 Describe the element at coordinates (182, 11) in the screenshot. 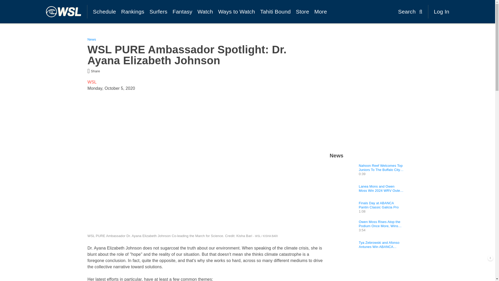

I see `Fantasy` at that location.